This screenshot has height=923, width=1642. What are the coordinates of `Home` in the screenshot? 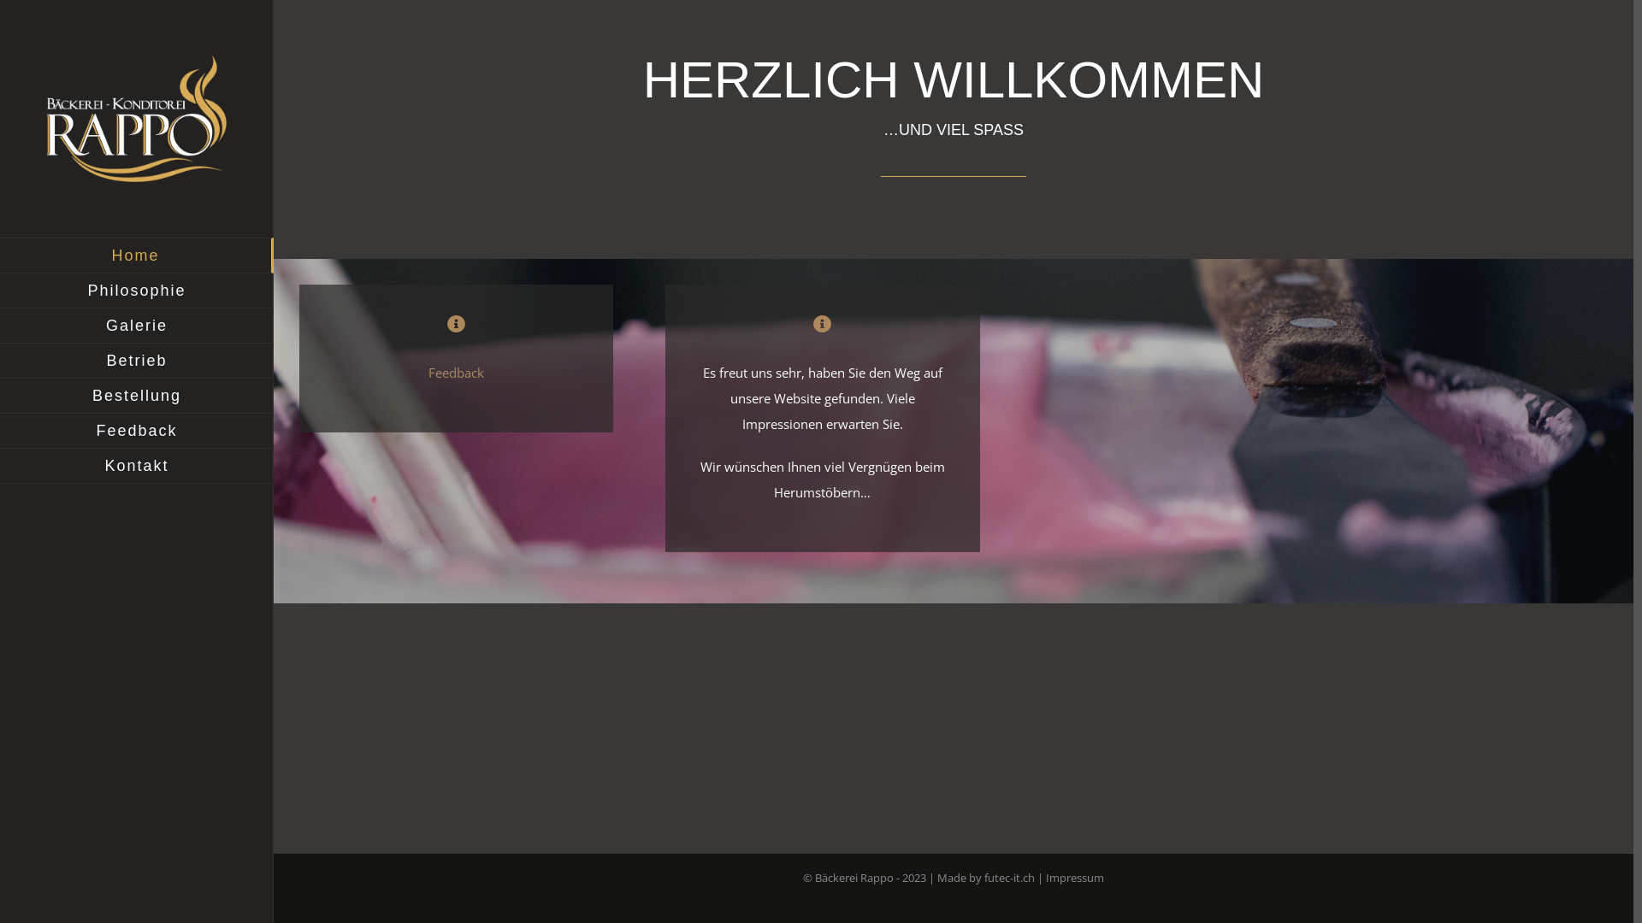 It's located at (137, 256).